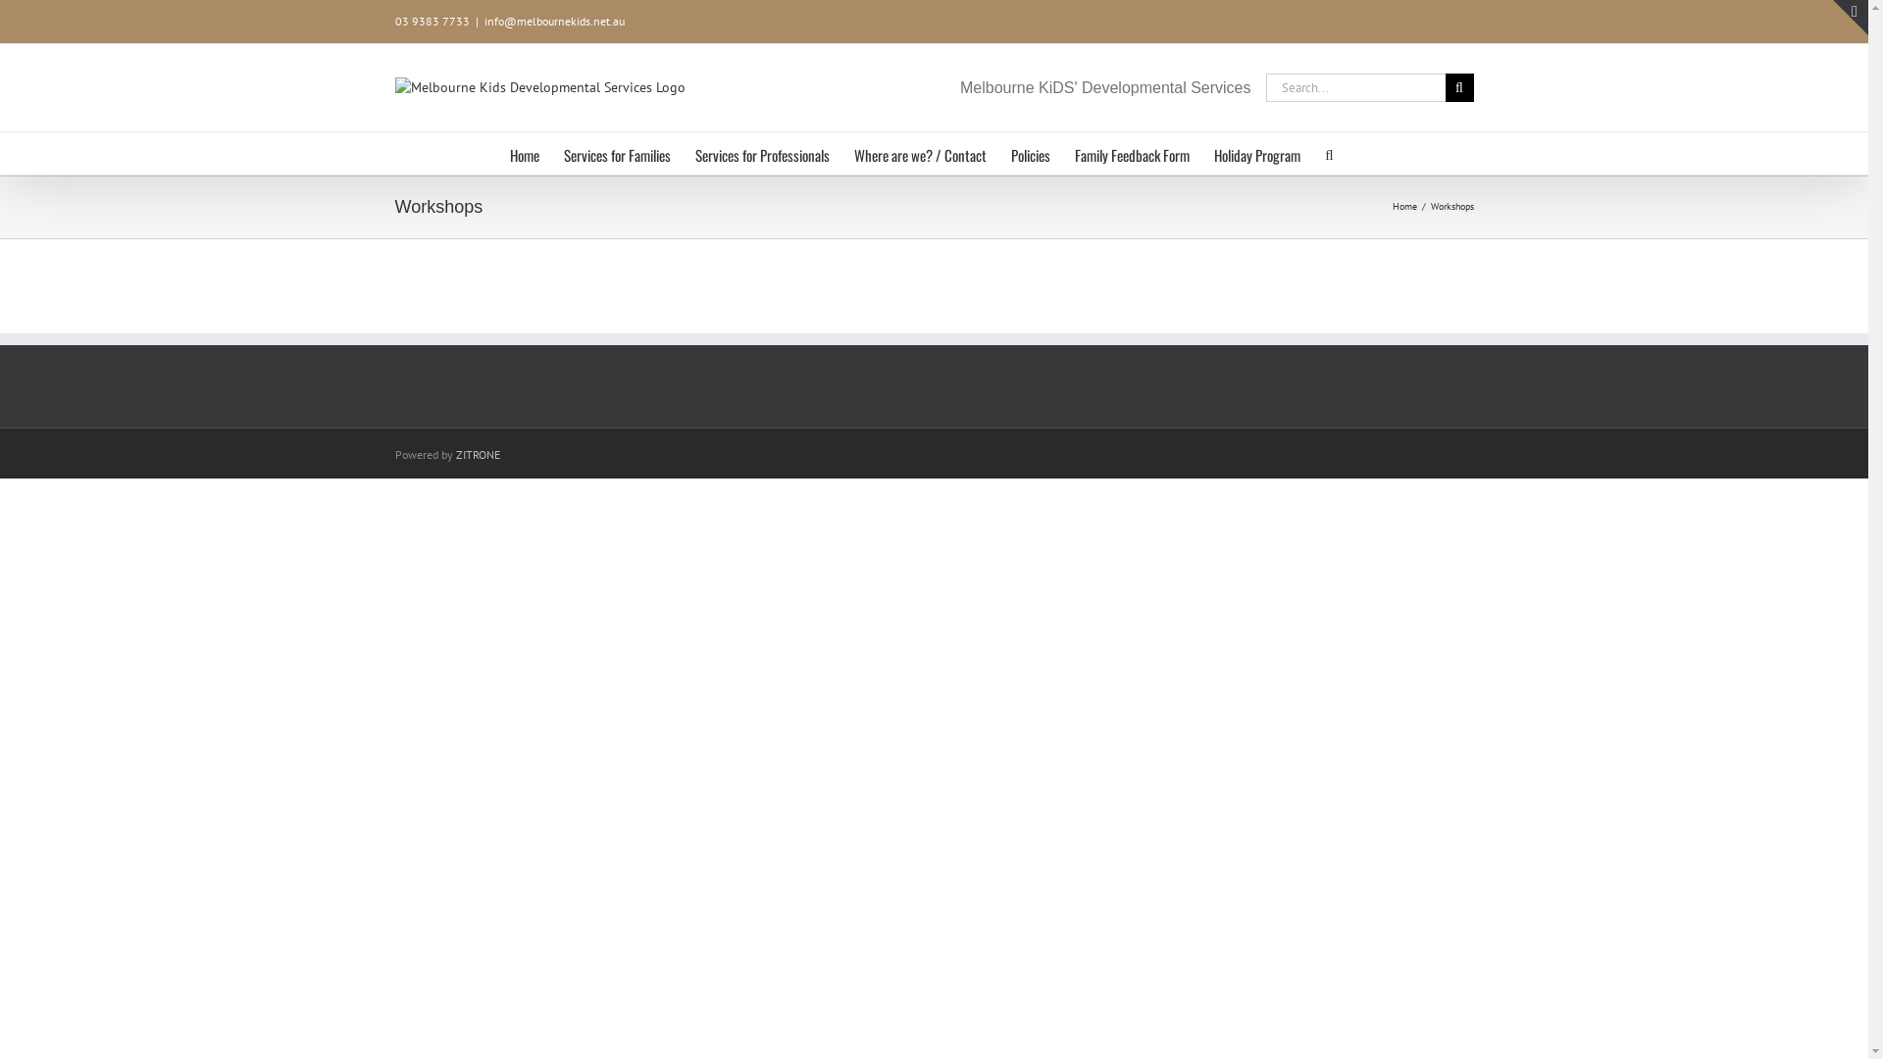  Describe the element at coordinates (920, 153) in the screenshot. I see `Where are we? / Contact` at that location.